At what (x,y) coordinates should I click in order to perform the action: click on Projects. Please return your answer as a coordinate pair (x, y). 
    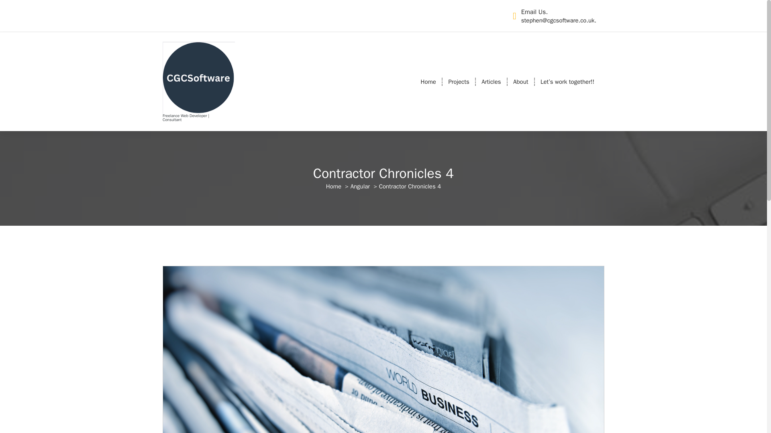
    Looking at the image, I should click on (459, 82).